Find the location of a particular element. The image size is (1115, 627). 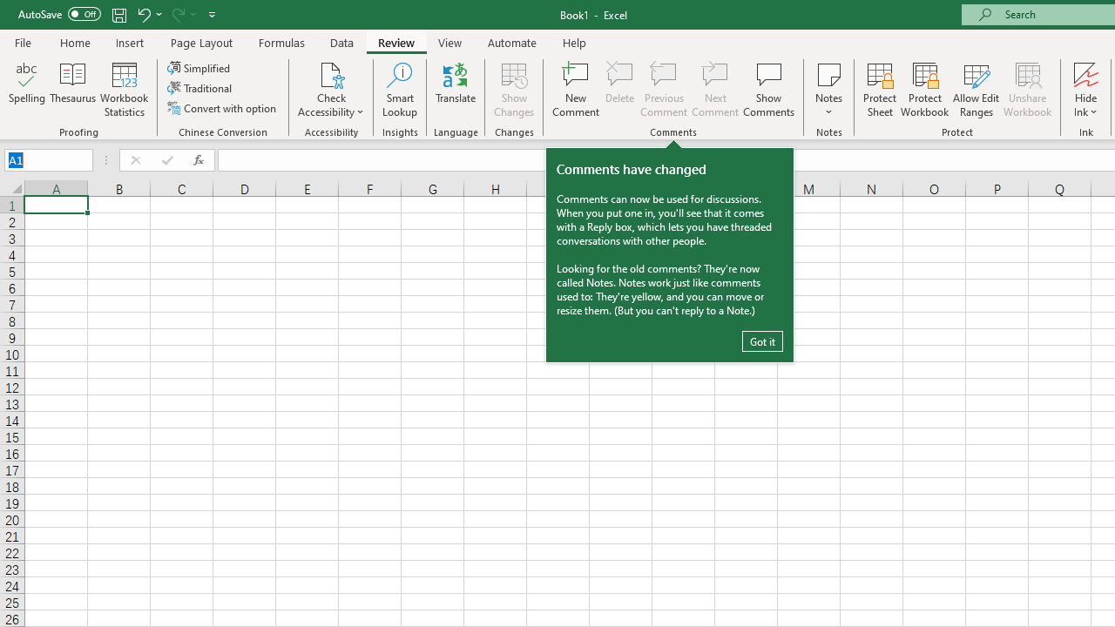

Check Accessibility is located at coordinates (331, 89).